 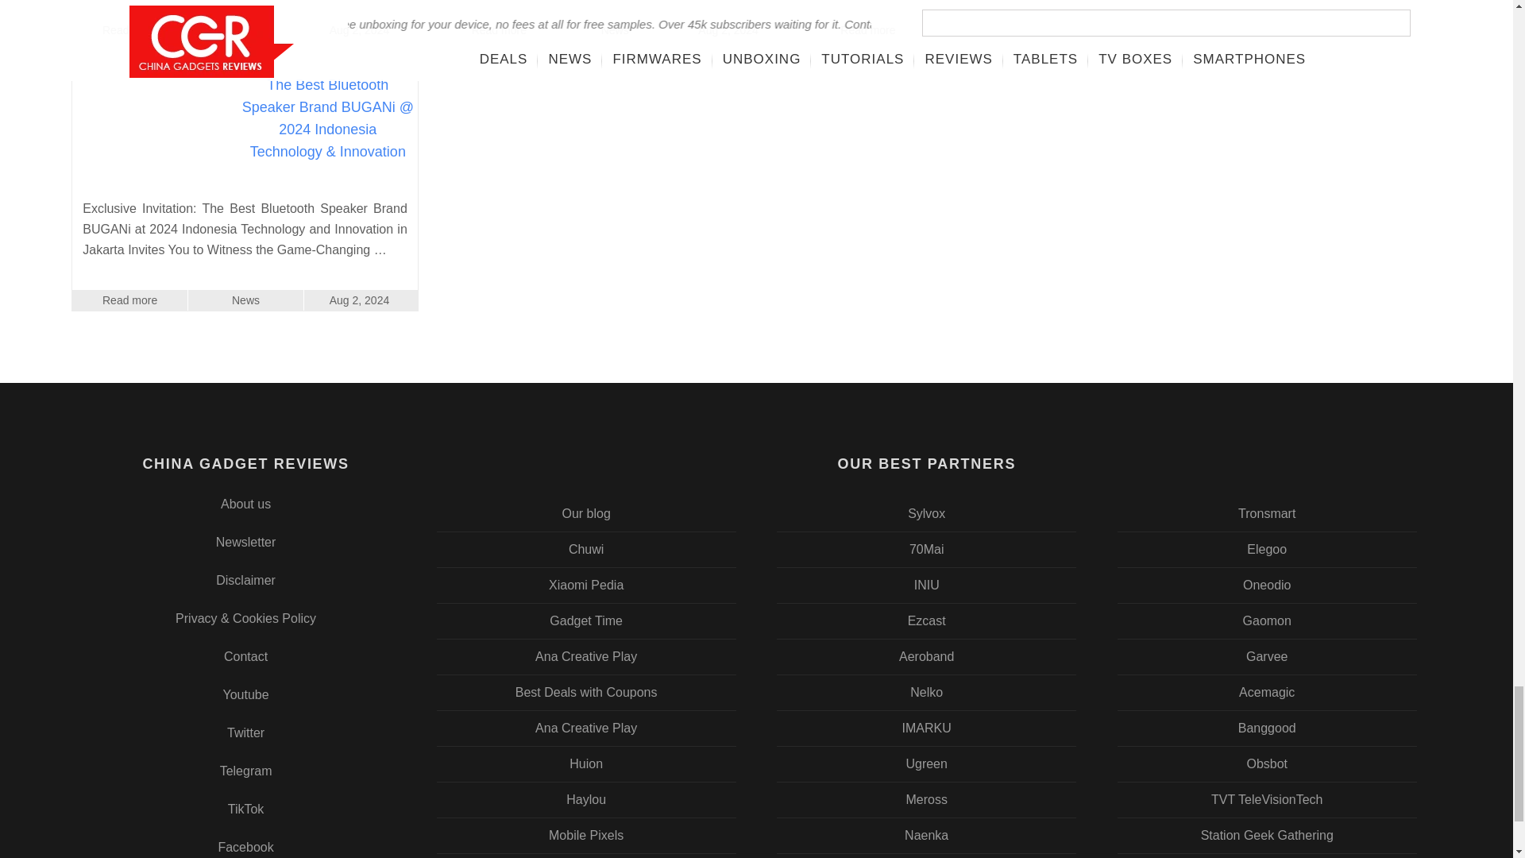 I want to click on Nelko Official Website, so click(x=927, y=693).